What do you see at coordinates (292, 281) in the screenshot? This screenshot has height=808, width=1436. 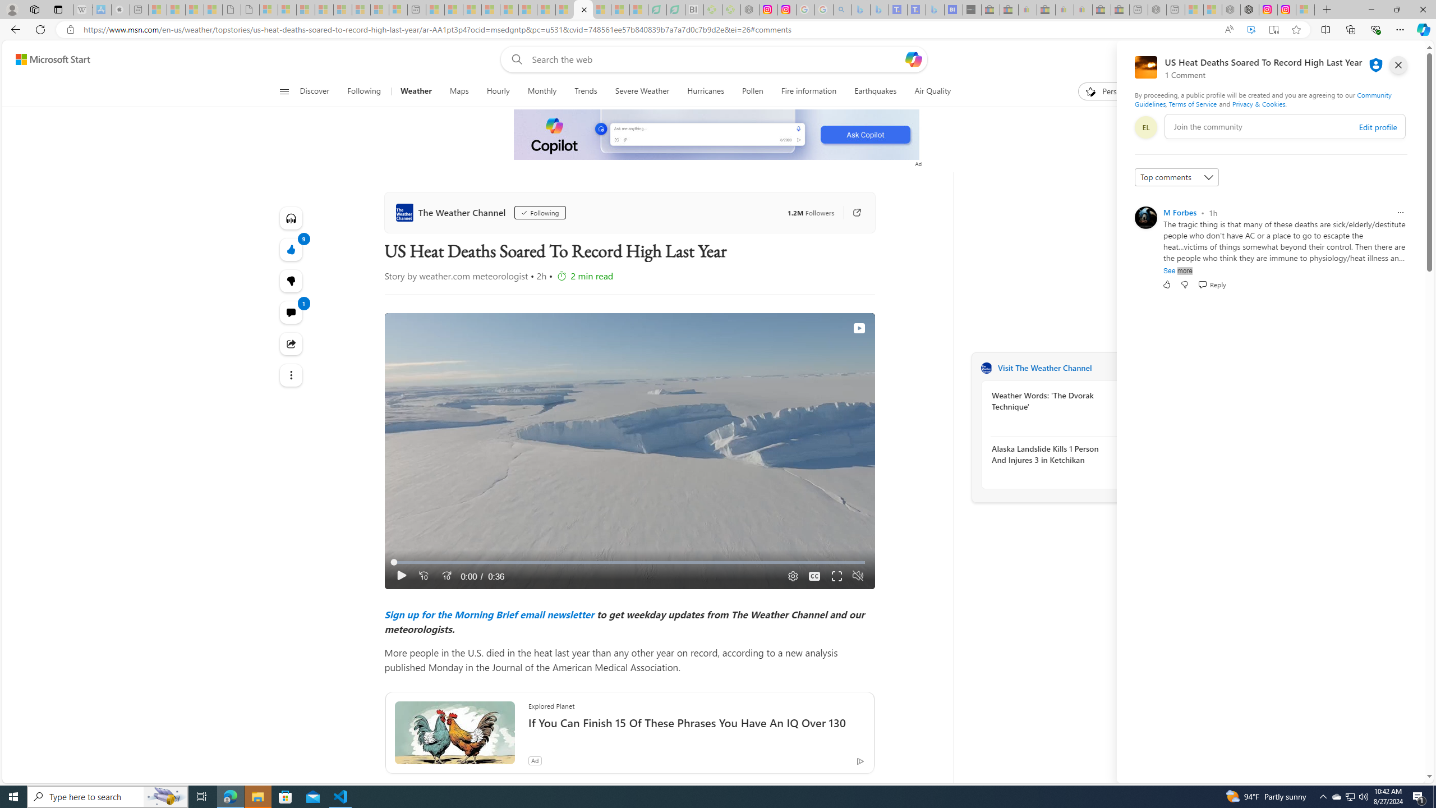 I see `9` at bounding box center [292, 281].